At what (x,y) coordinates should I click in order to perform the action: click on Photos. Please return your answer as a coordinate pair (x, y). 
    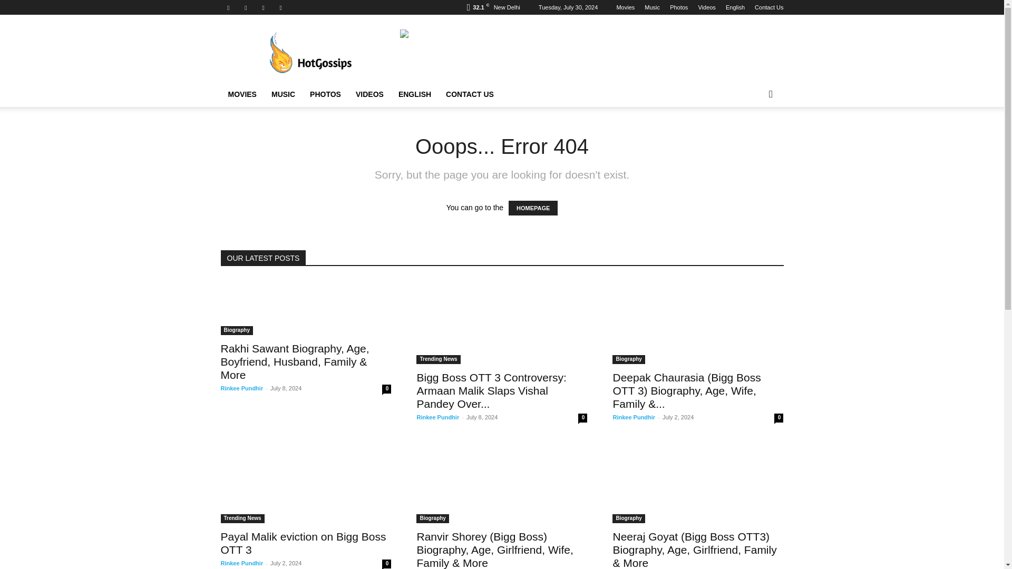
    Looking at the image, I should click on (679, 7).